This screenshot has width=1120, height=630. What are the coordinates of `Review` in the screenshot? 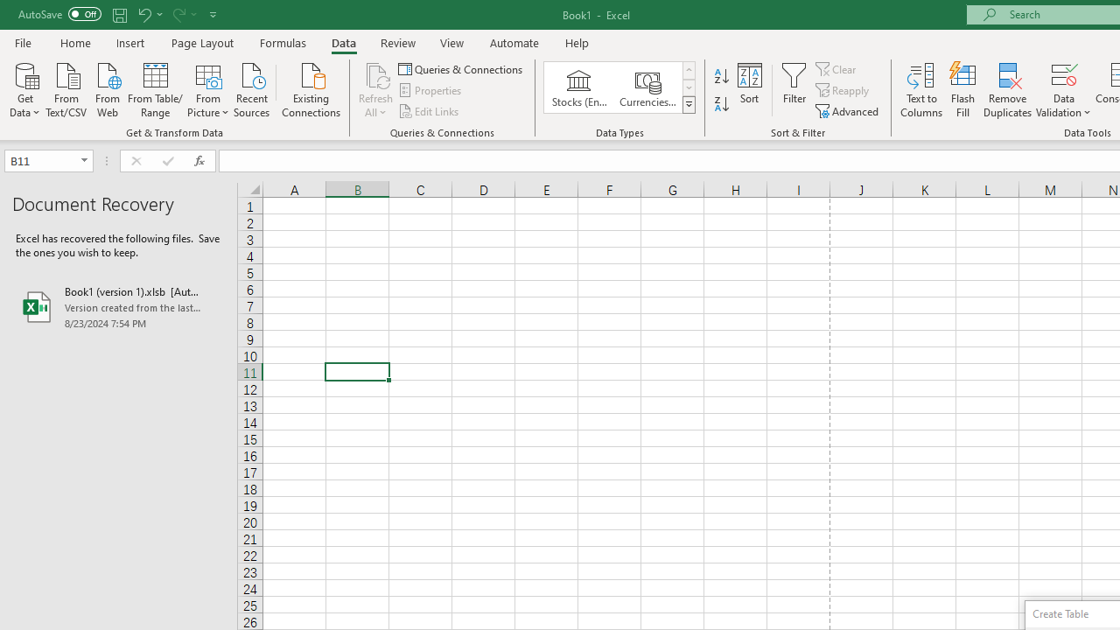 It's located at (397, 42).